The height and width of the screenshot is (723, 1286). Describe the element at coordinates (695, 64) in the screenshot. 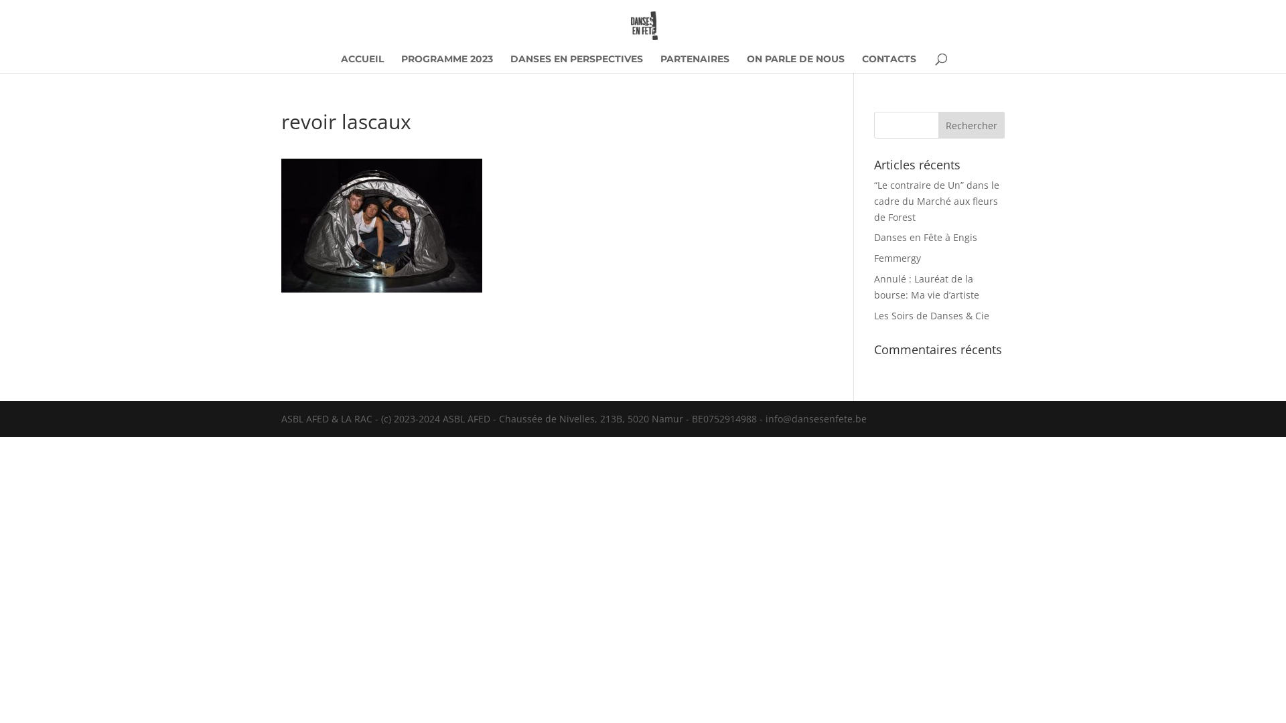

I see `PARTENAIRES` at that location.